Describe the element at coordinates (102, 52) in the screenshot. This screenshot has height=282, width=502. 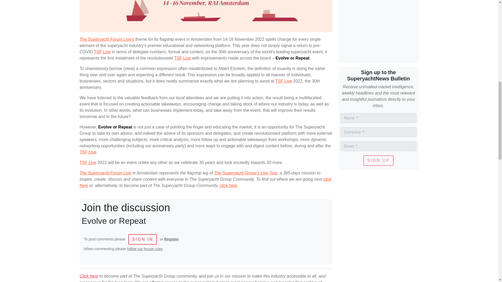
I see `TSF Live` at that location.